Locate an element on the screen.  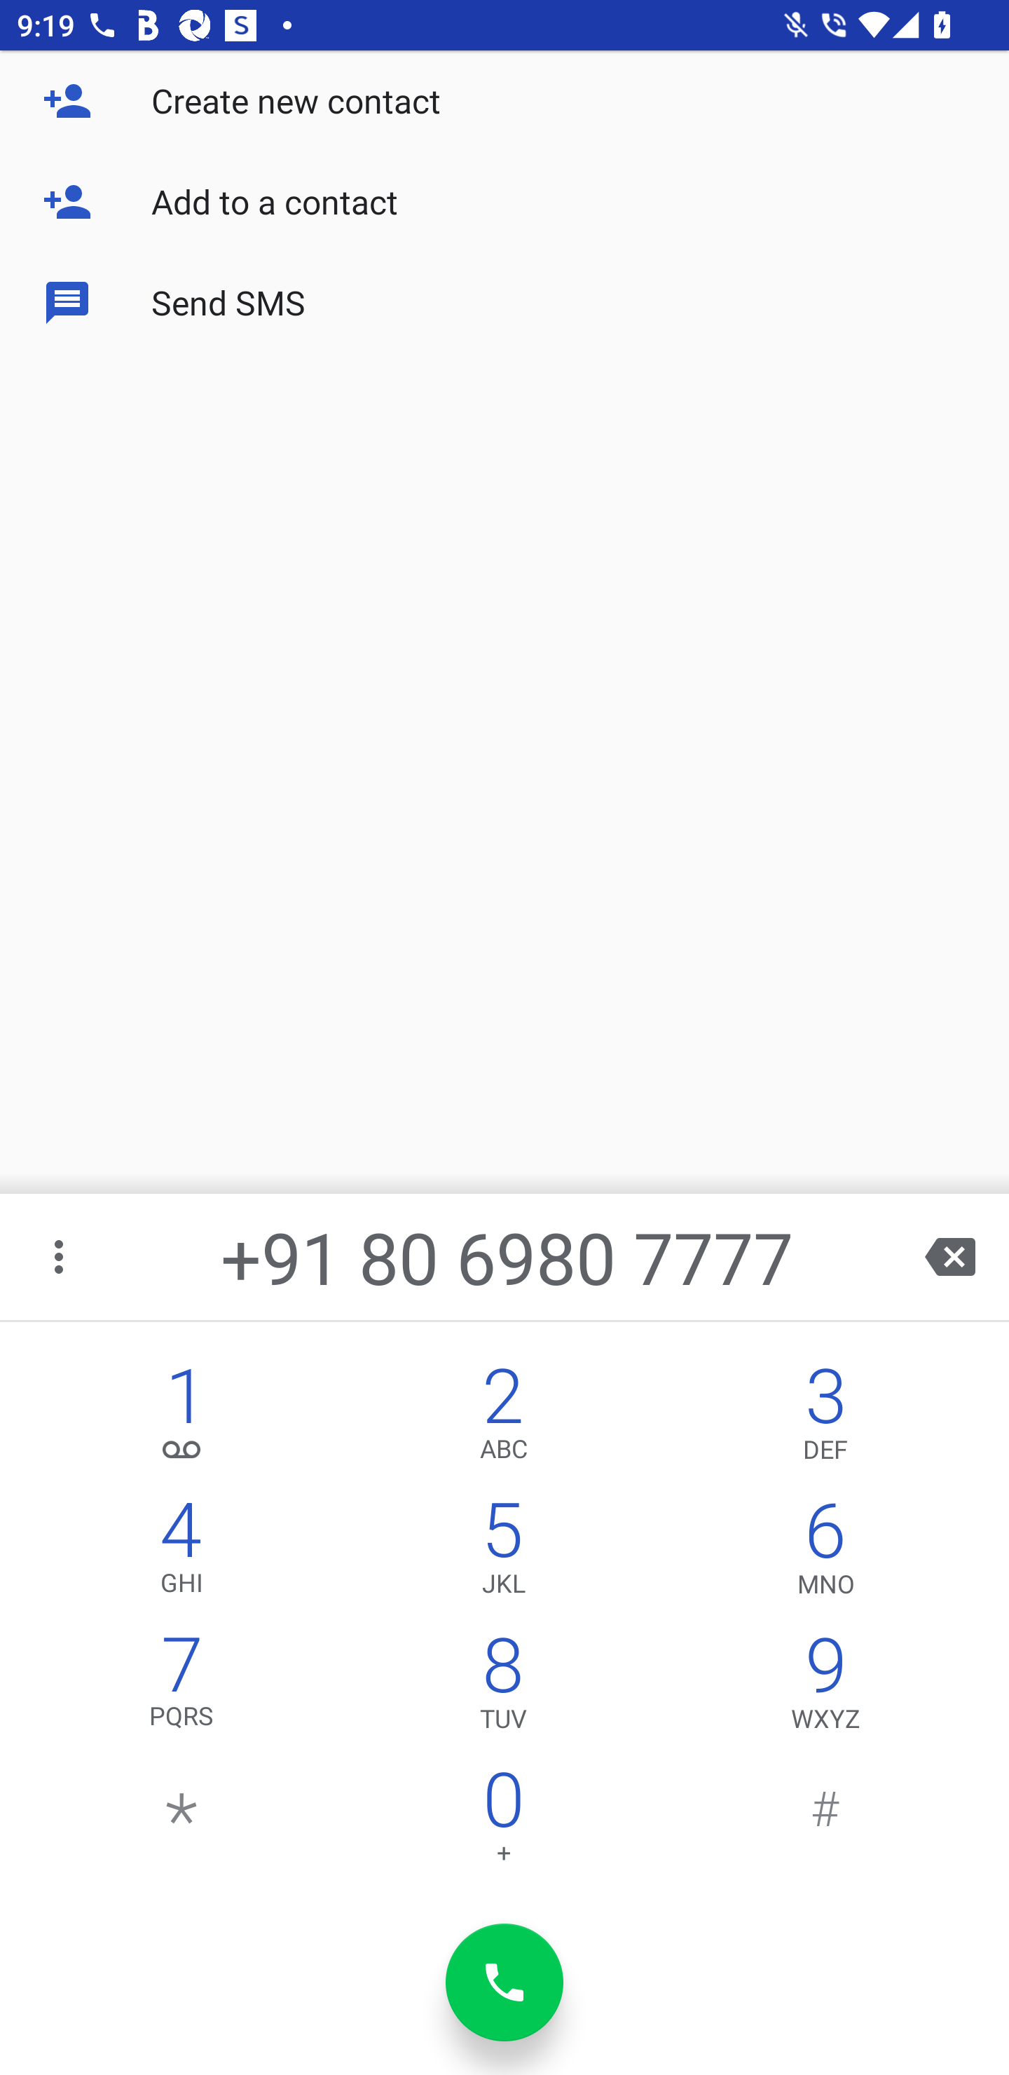
5,JKL 5 JKL is located at coordinates (503, 1553).